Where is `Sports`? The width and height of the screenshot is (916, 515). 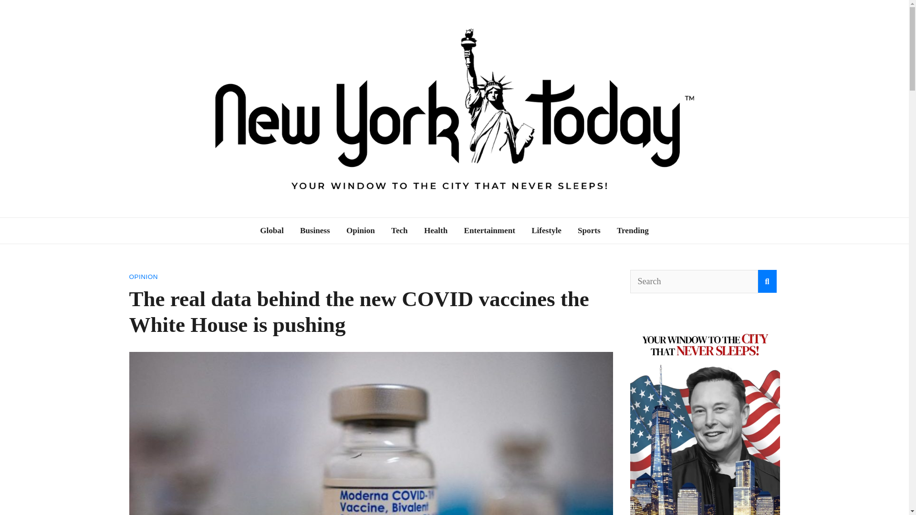
Sports is located at coordinates (589, 230).